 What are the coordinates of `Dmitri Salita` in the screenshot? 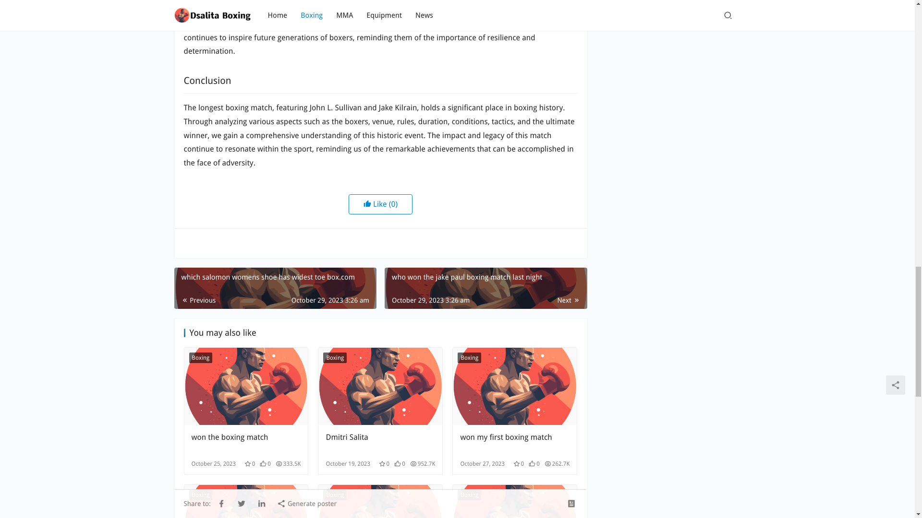 It's located at (380, 386).